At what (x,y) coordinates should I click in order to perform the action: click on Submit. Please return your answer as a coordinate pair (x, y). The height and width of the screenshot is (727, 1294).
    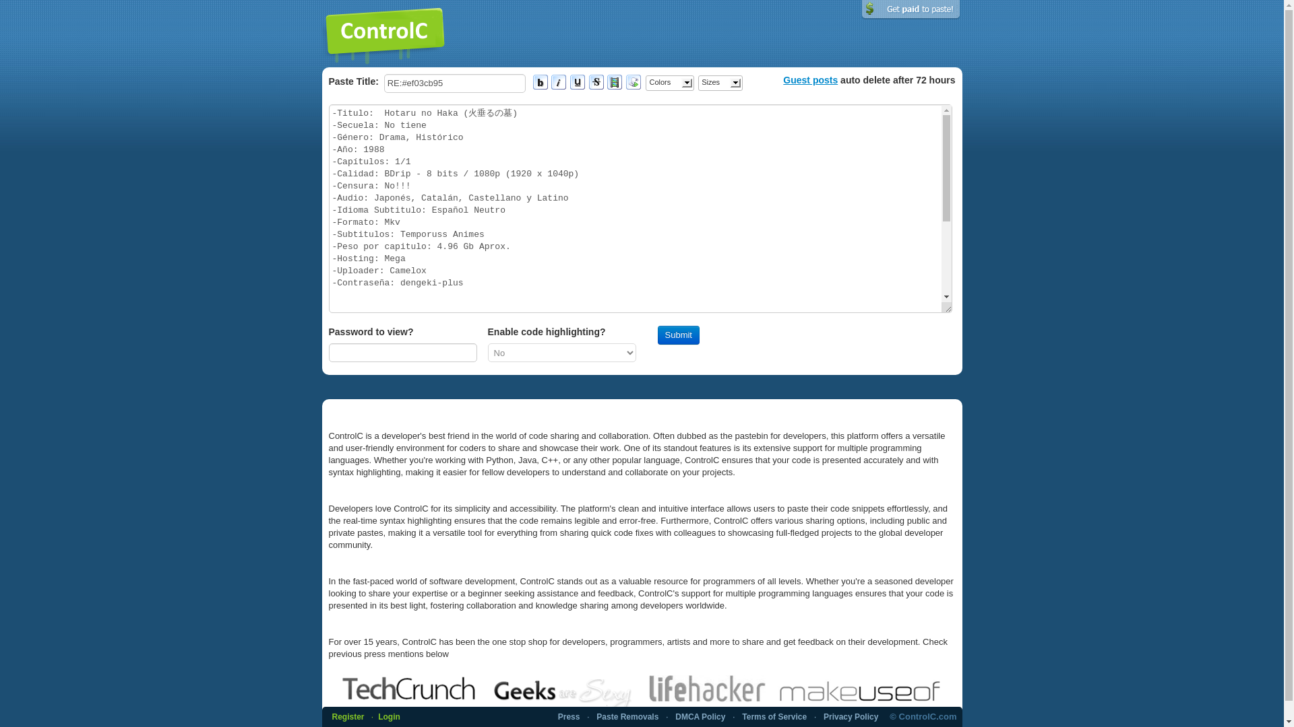
    Looking at the image, I should click on (678, 335).